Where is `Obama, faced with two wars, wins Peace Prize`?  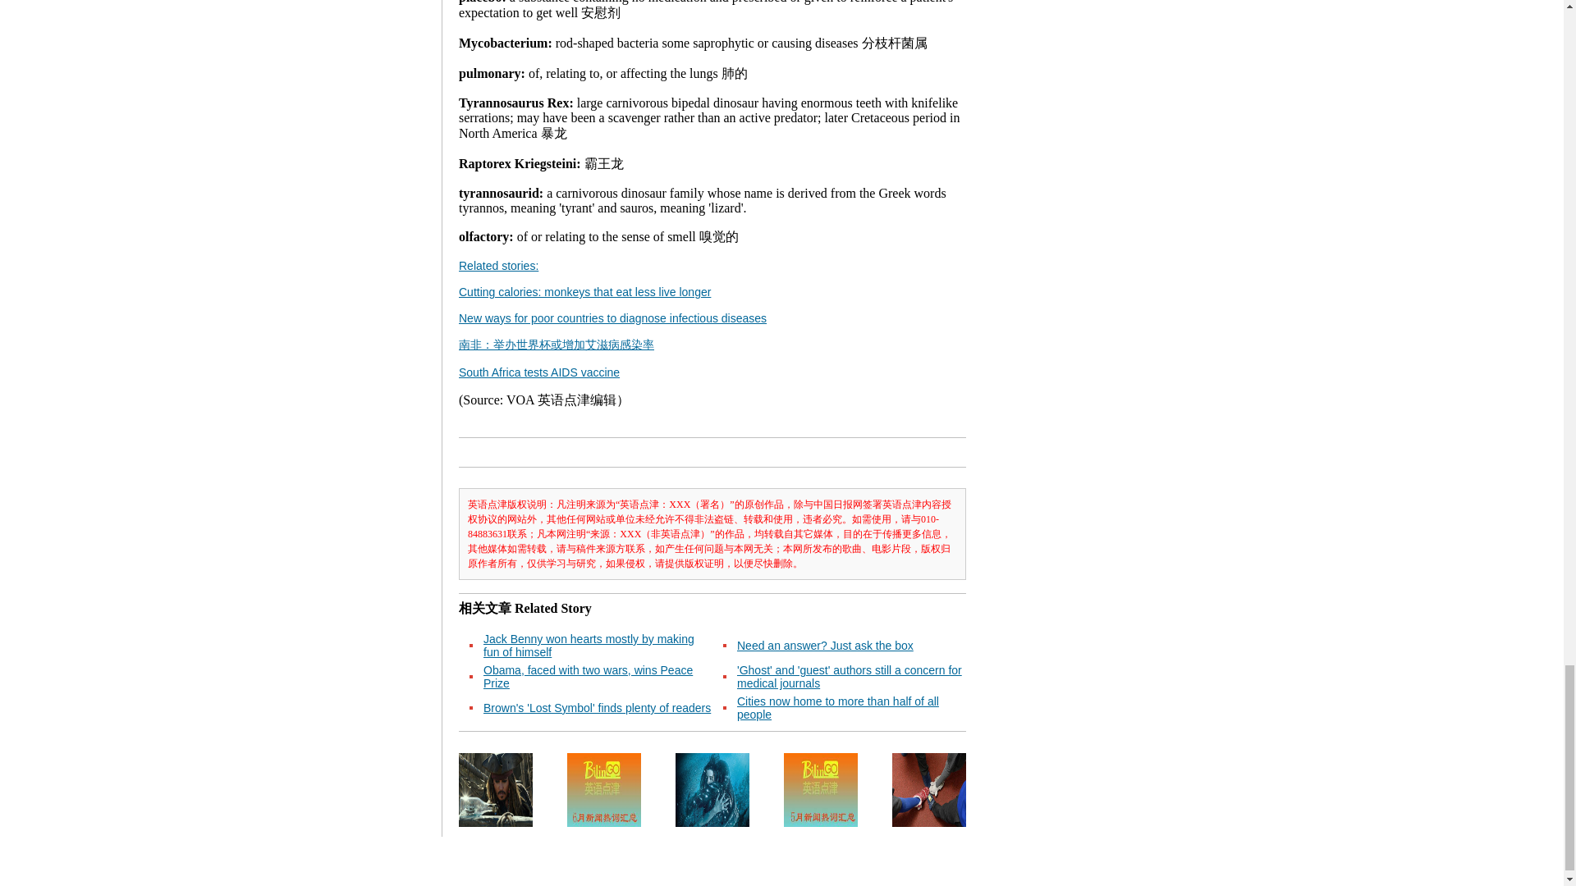
Obama, faced with two wars, wins Peace Prize is located at coordinates (588, 676).